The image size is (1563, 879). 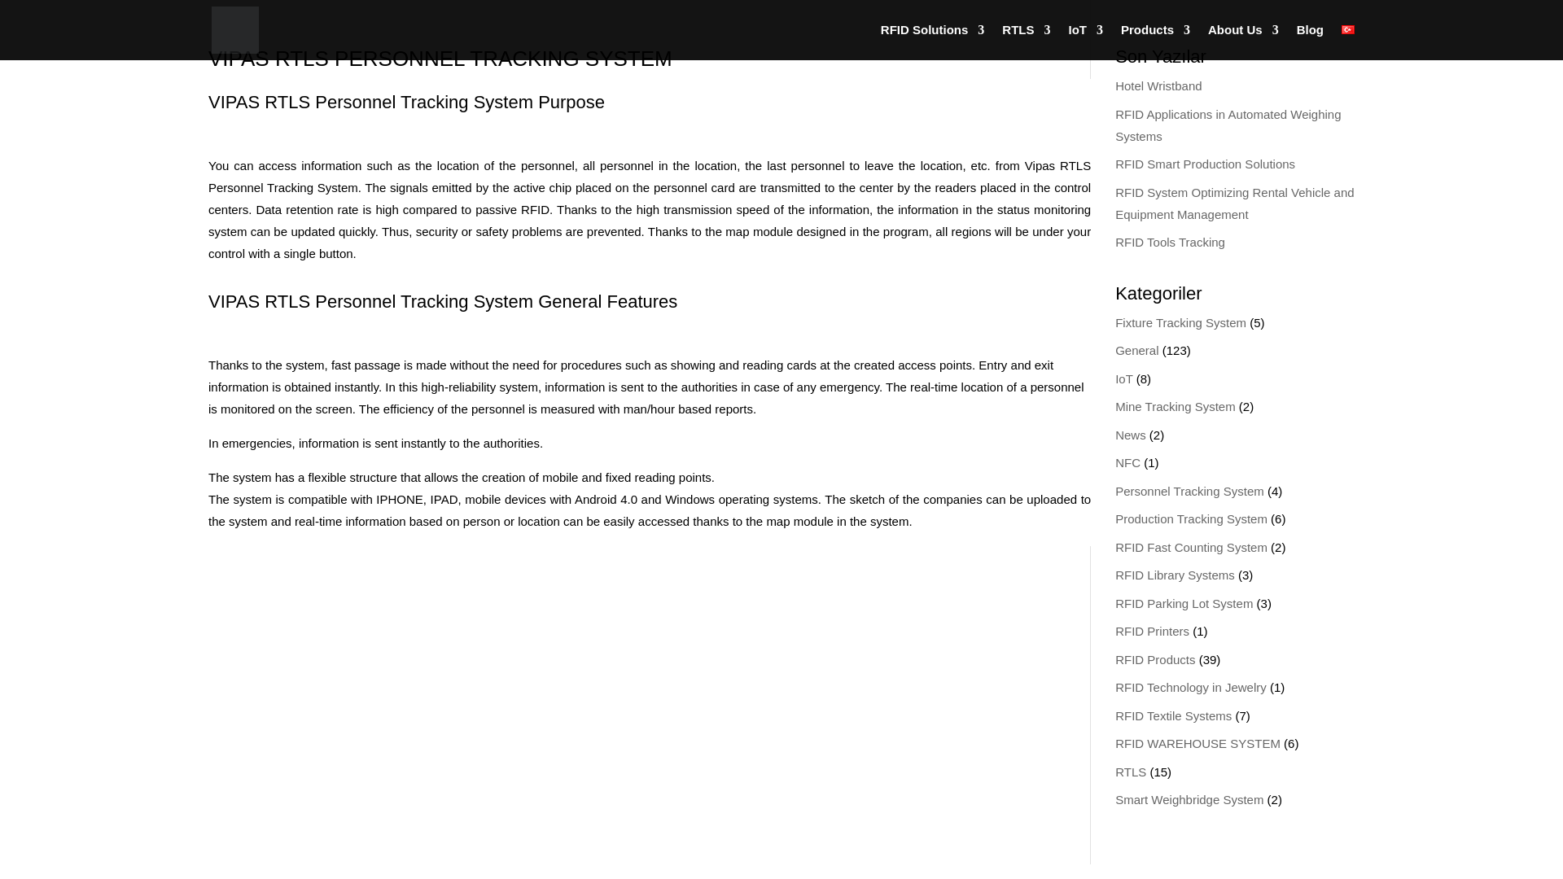 What do you see at coordinates (1228, 125) in the screenshot?
I see `RFID Applications in Automated Weighing Systems` at bounding box center [1228, 125].